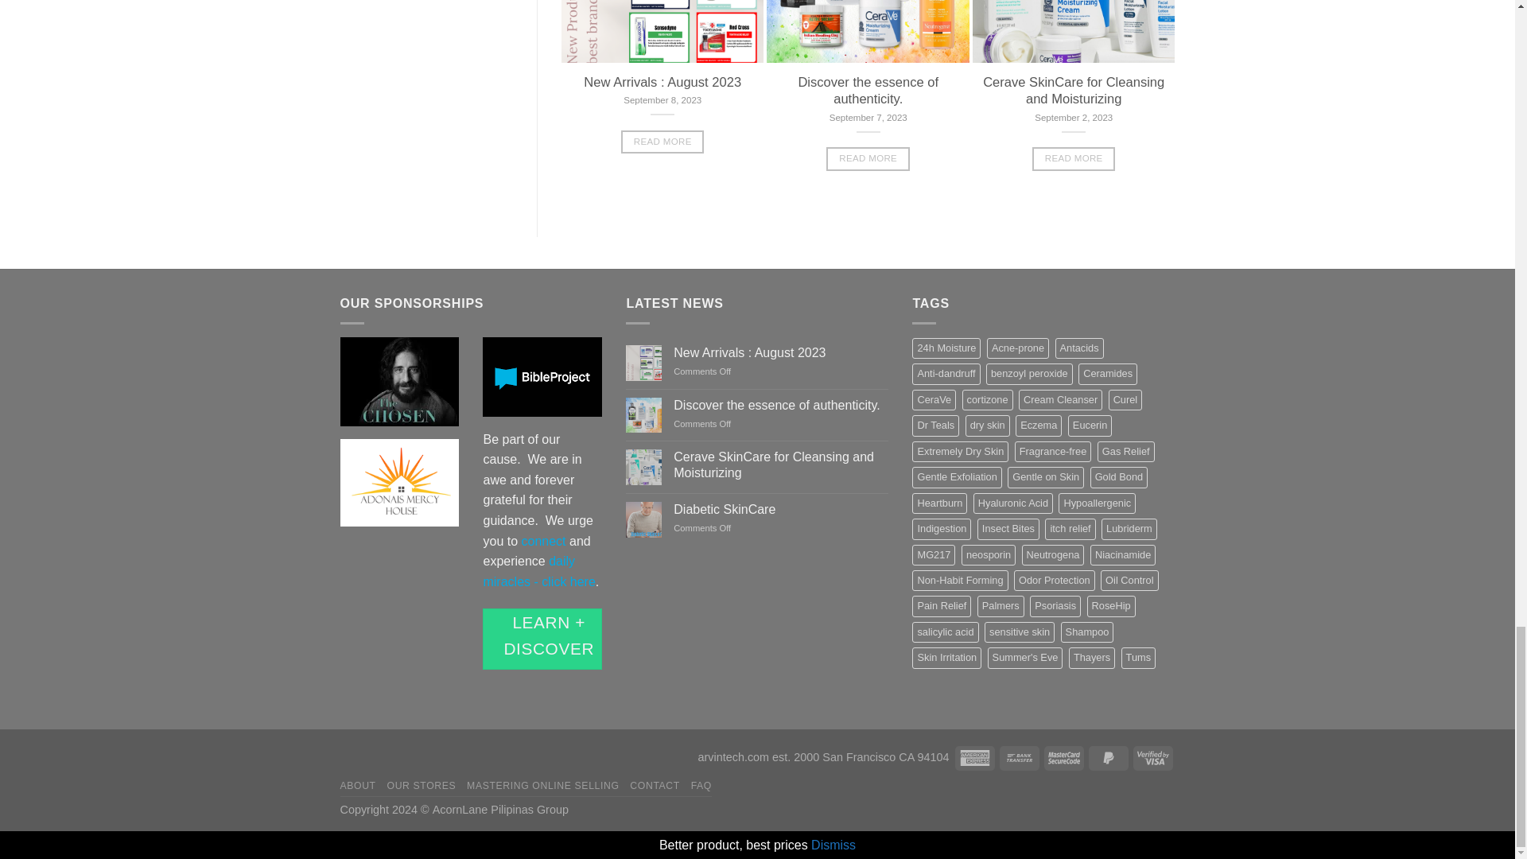  Describe the element at coordinates (781, 406) in the screenshot. I see `Discover the essence of authenticity.` at that location.